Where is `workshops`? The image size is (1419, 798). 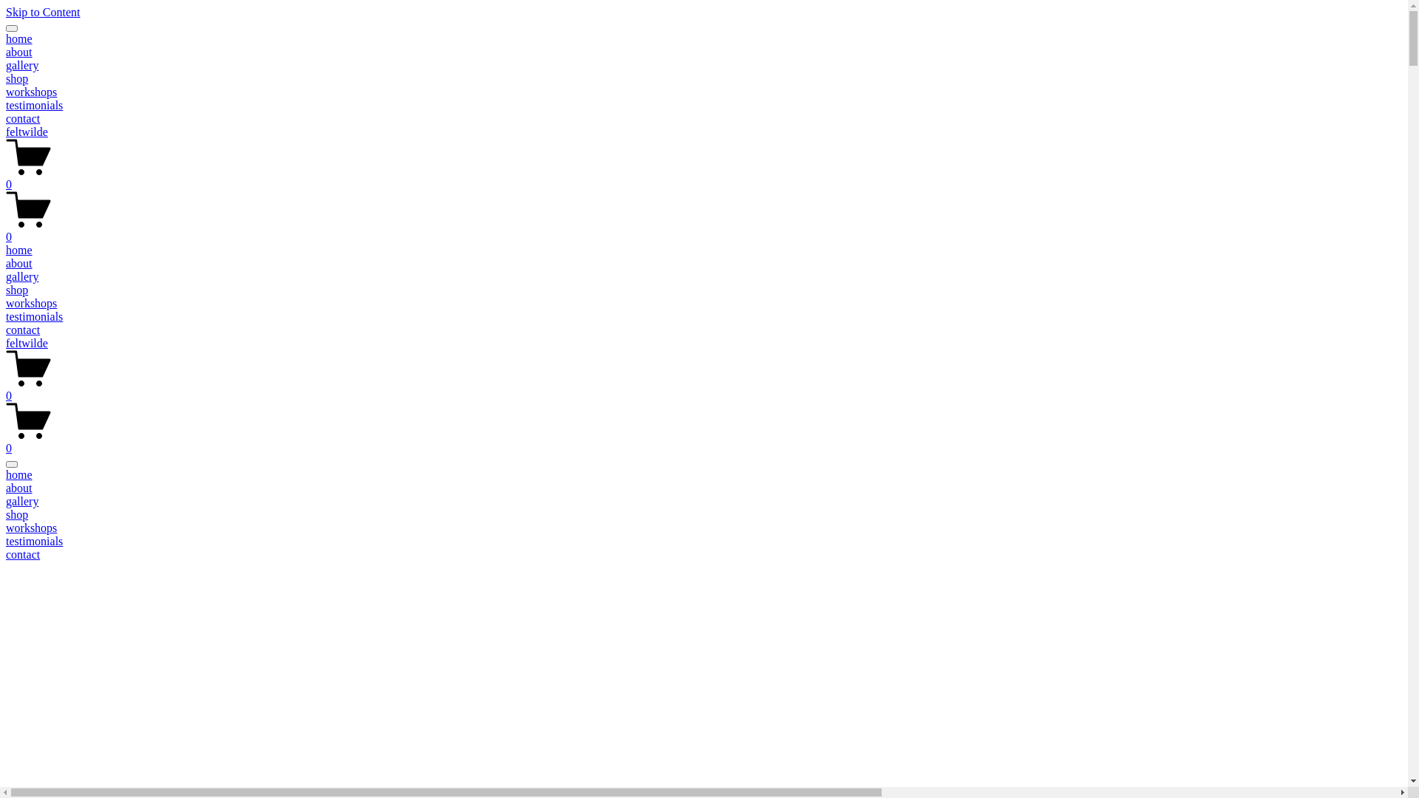
workshops is located at coordinates (704, 528).